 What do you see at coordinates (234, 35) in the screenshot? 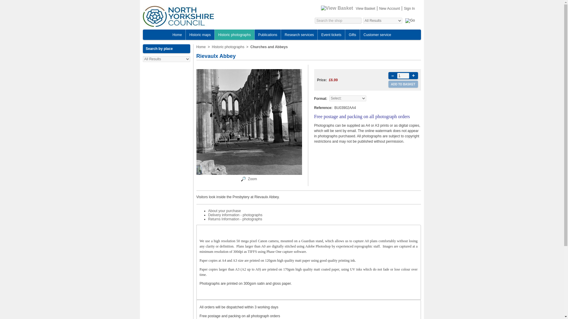
I see `Historic photographs` at bounding box center [234, 35].